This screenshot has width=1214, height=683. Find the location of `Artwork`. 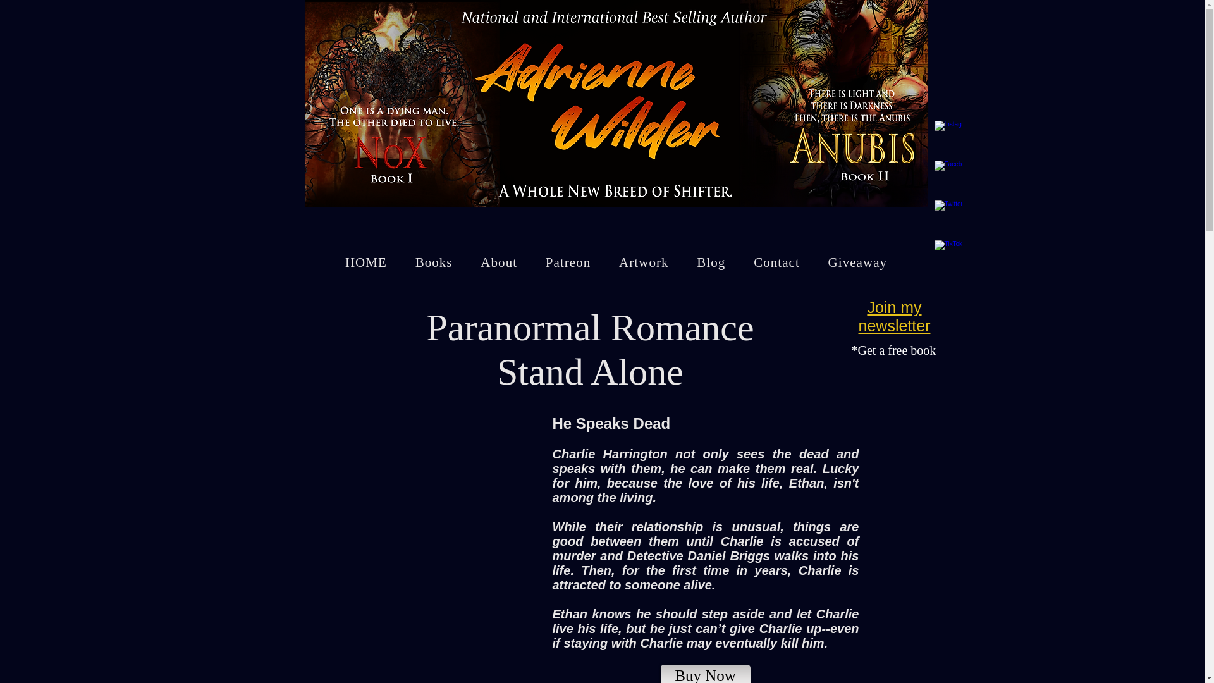

Artwork is located at coordinates (644, 262).